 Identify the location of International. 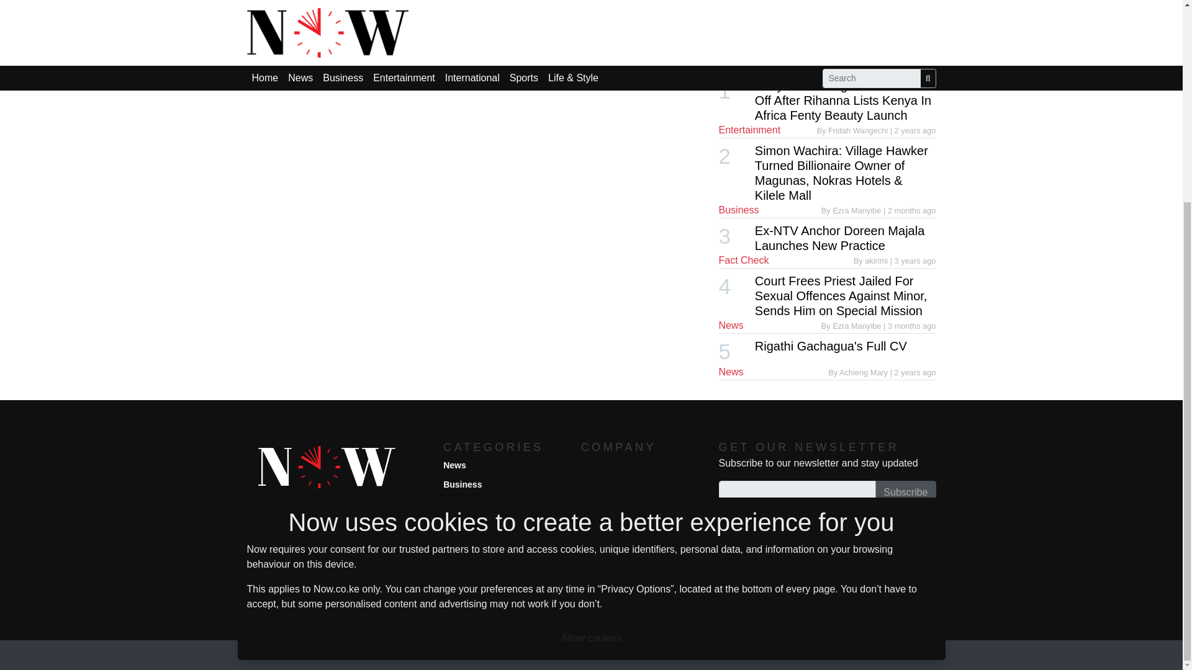
(469, 523).